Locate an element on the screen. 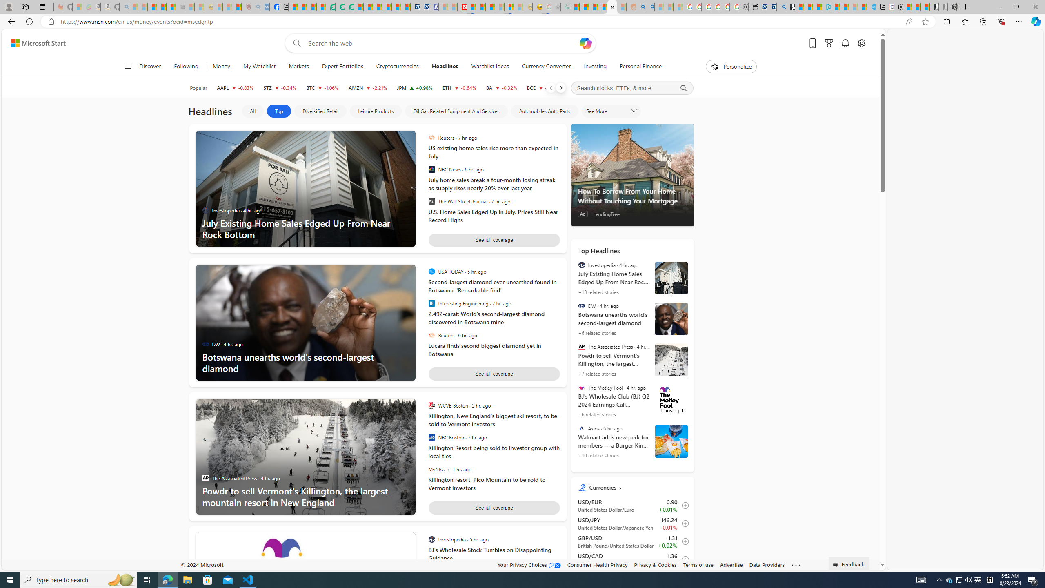 The height and width of the screenshot is (588, 1045). Currency Converter is located at coordinates (546, 67).